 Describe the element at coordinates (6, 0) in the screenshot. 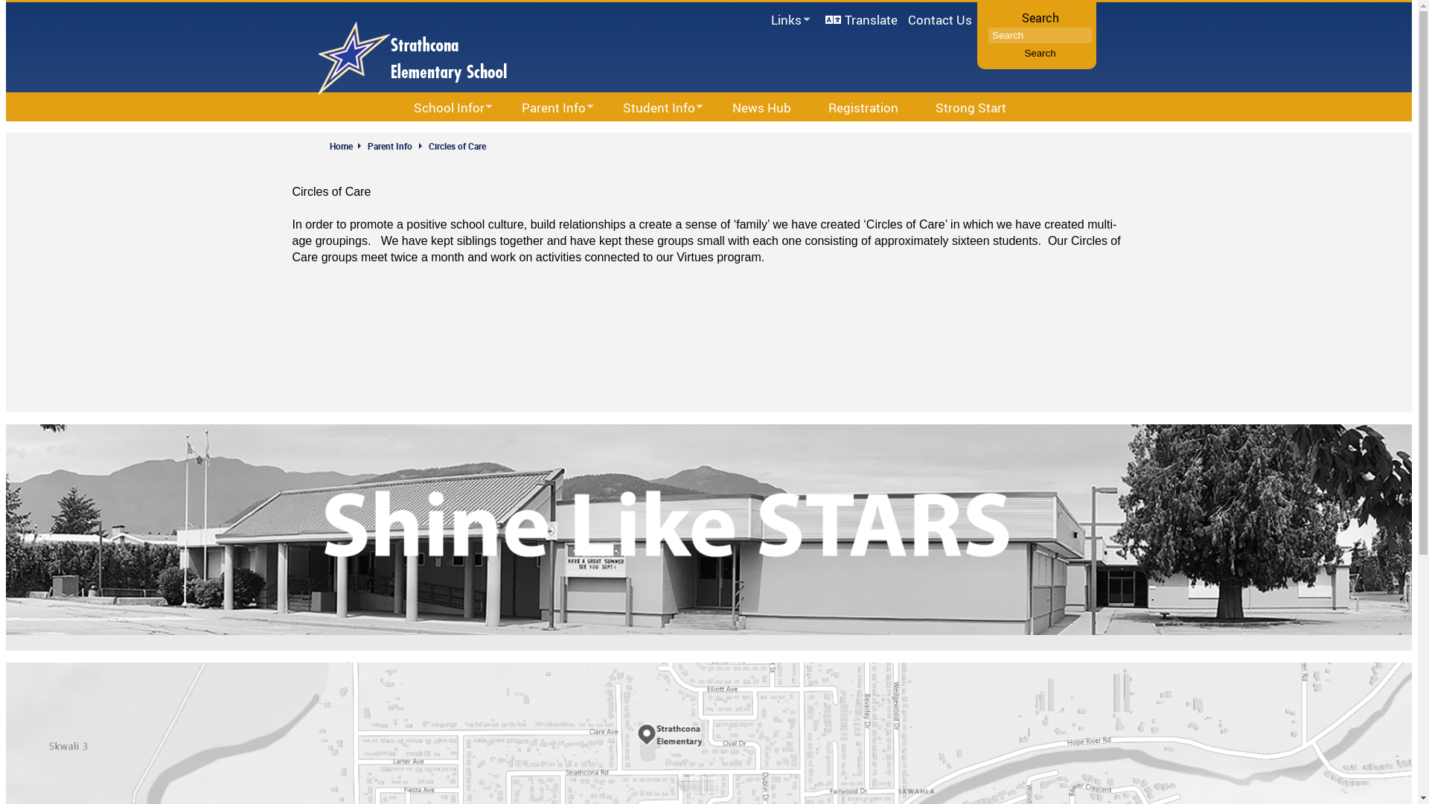

I see `Skip to main content` at that location.